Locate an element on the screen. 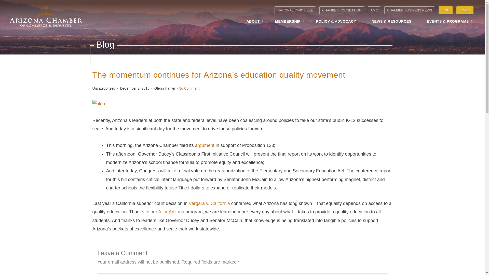 This screenshot has height=275, width=489. JOIN is located at coordinates (446, 10).